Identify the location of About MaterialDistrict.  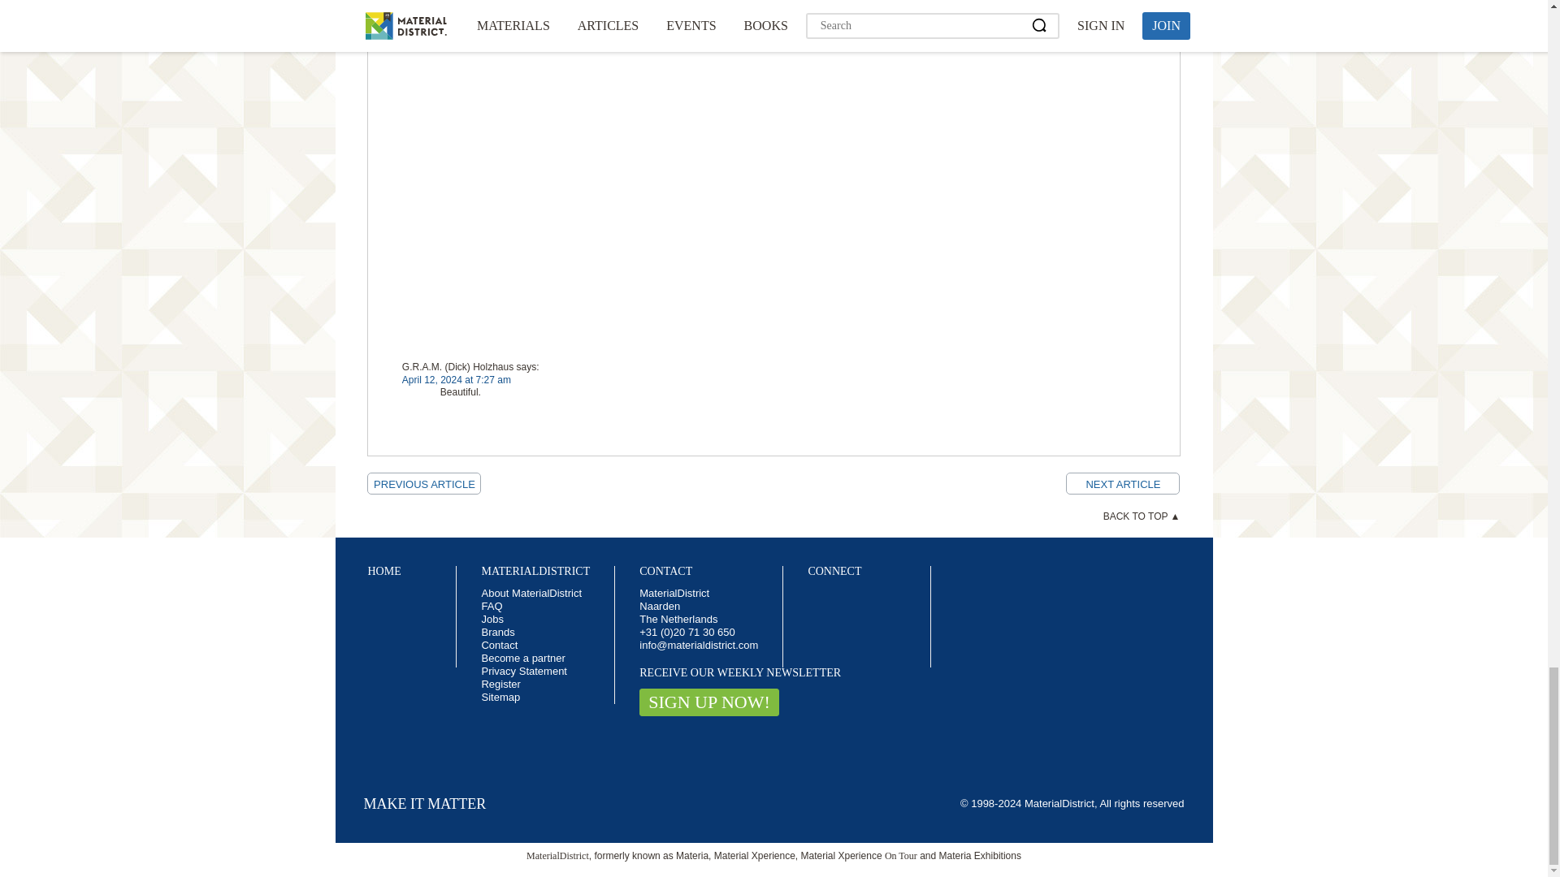
(531, 593).